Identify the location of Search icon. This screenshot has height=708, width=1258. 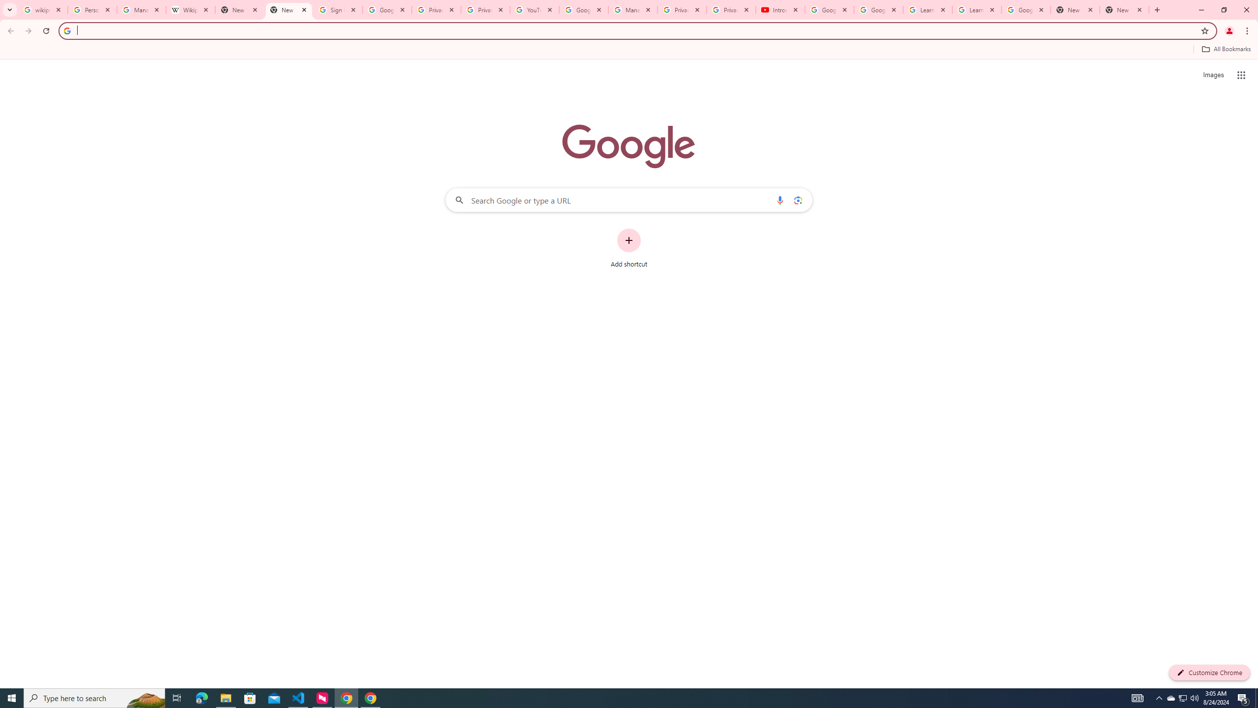
(67, 30).